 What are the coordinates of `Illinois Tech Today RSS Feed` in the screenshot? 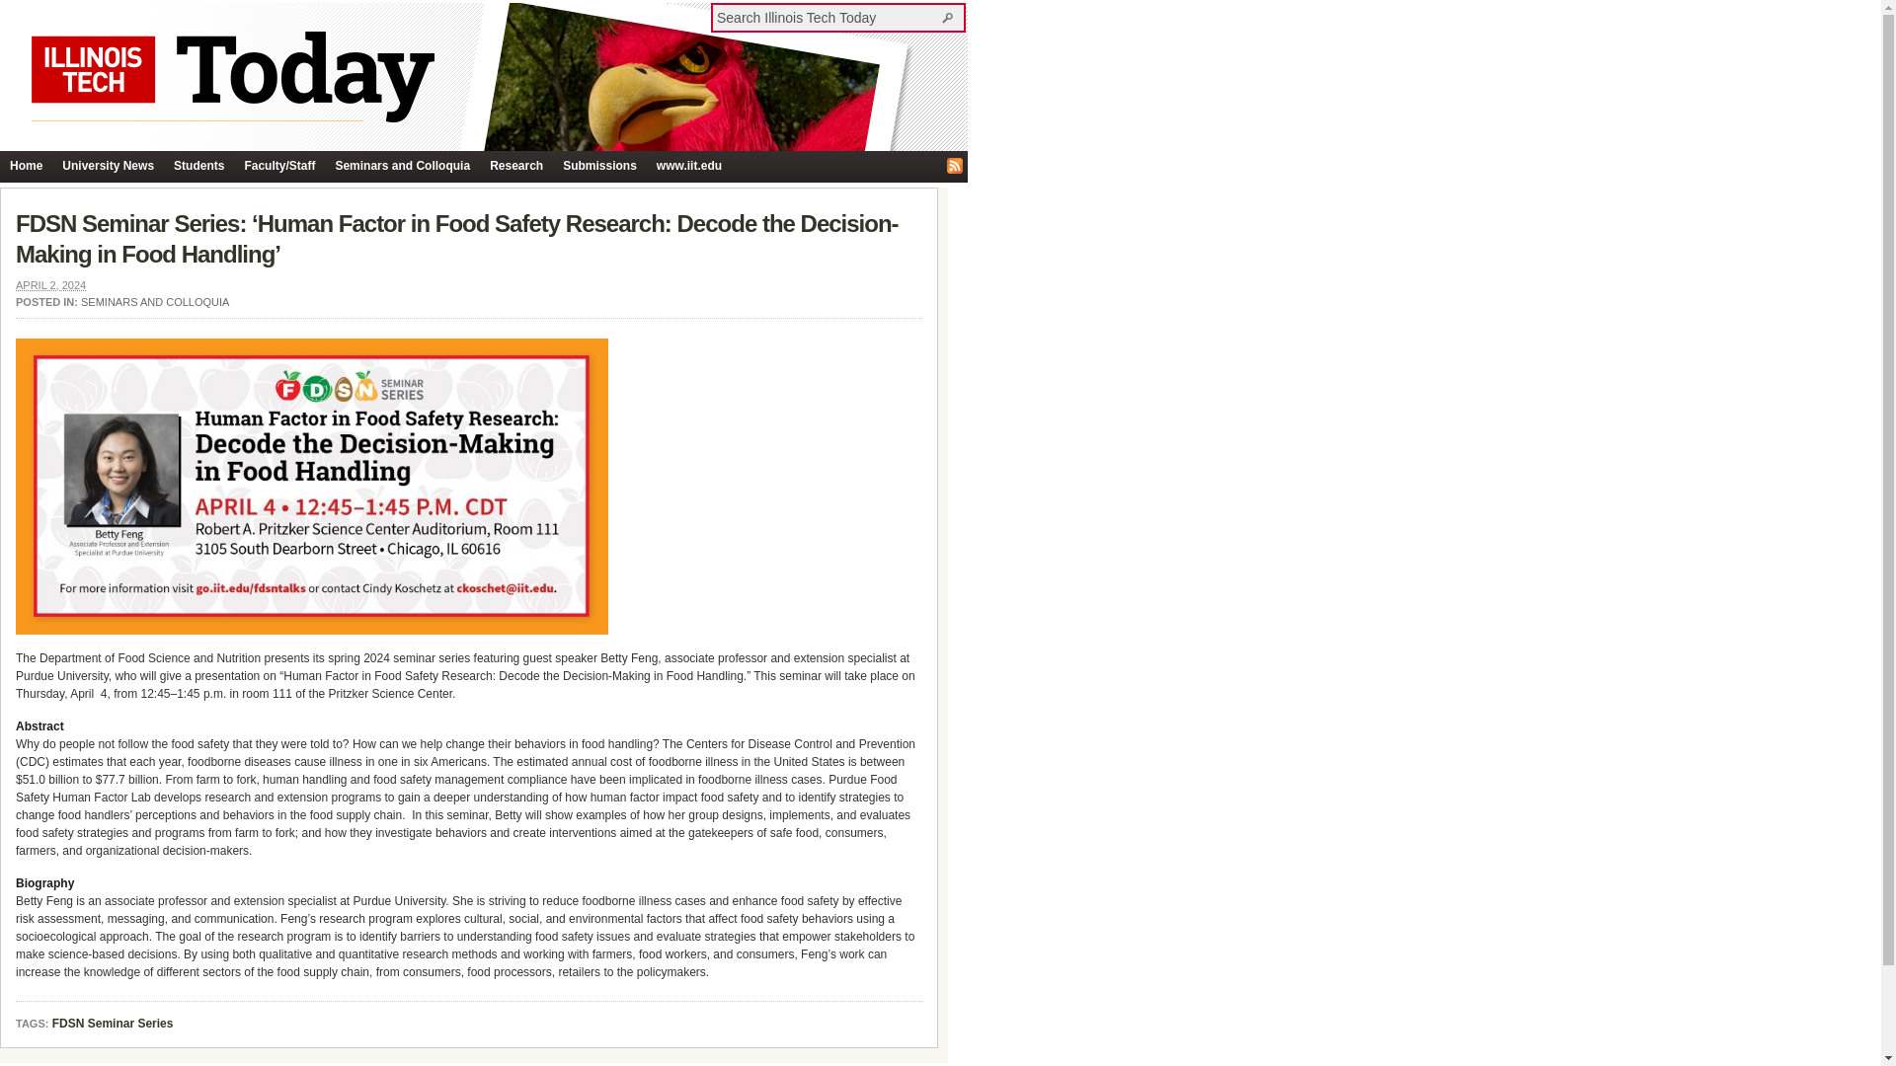 It's located at (954, 166).